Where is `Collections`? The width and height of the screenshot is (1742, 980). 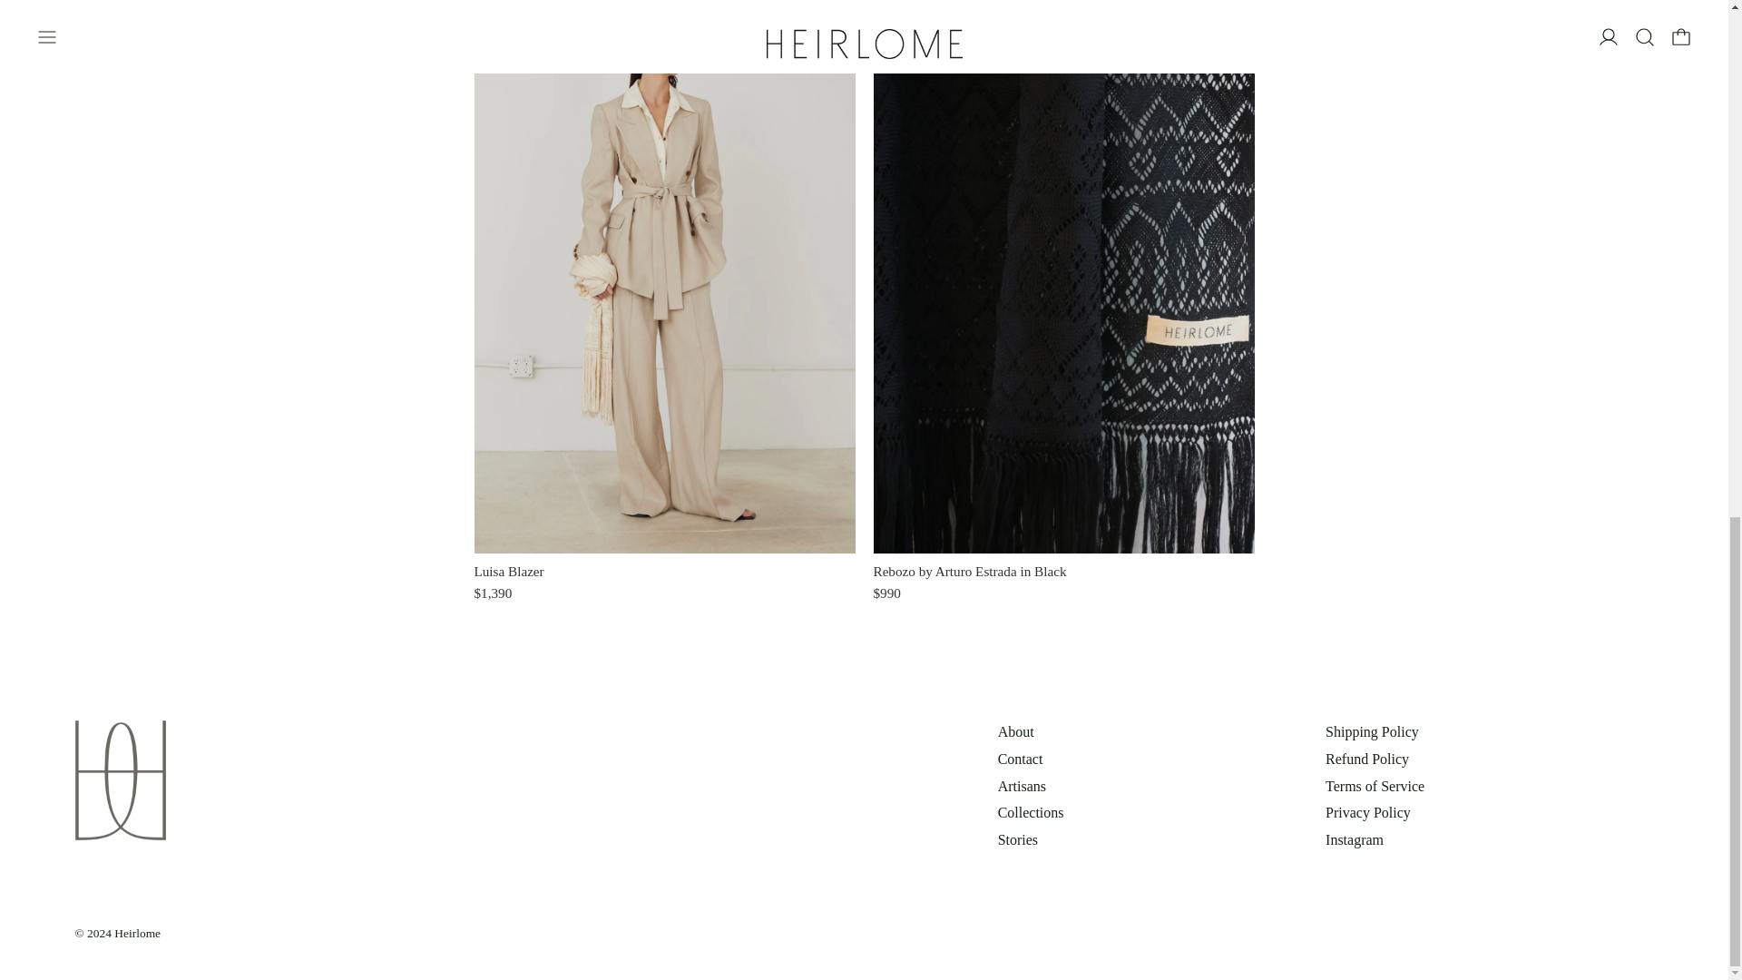
Collections is located at coordinates (1031, 811).